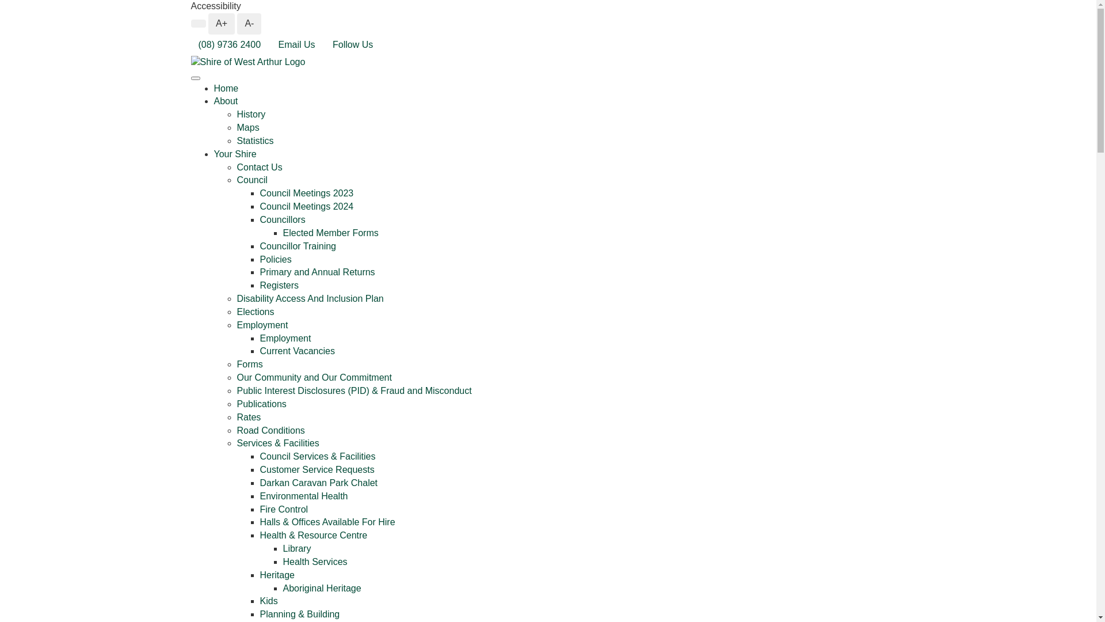 The width and height of the screenshot is (1105, 622). What do you see at coordinates (252, 180) in the screenshot?
I see `Council` at bounding box center [252, 180].